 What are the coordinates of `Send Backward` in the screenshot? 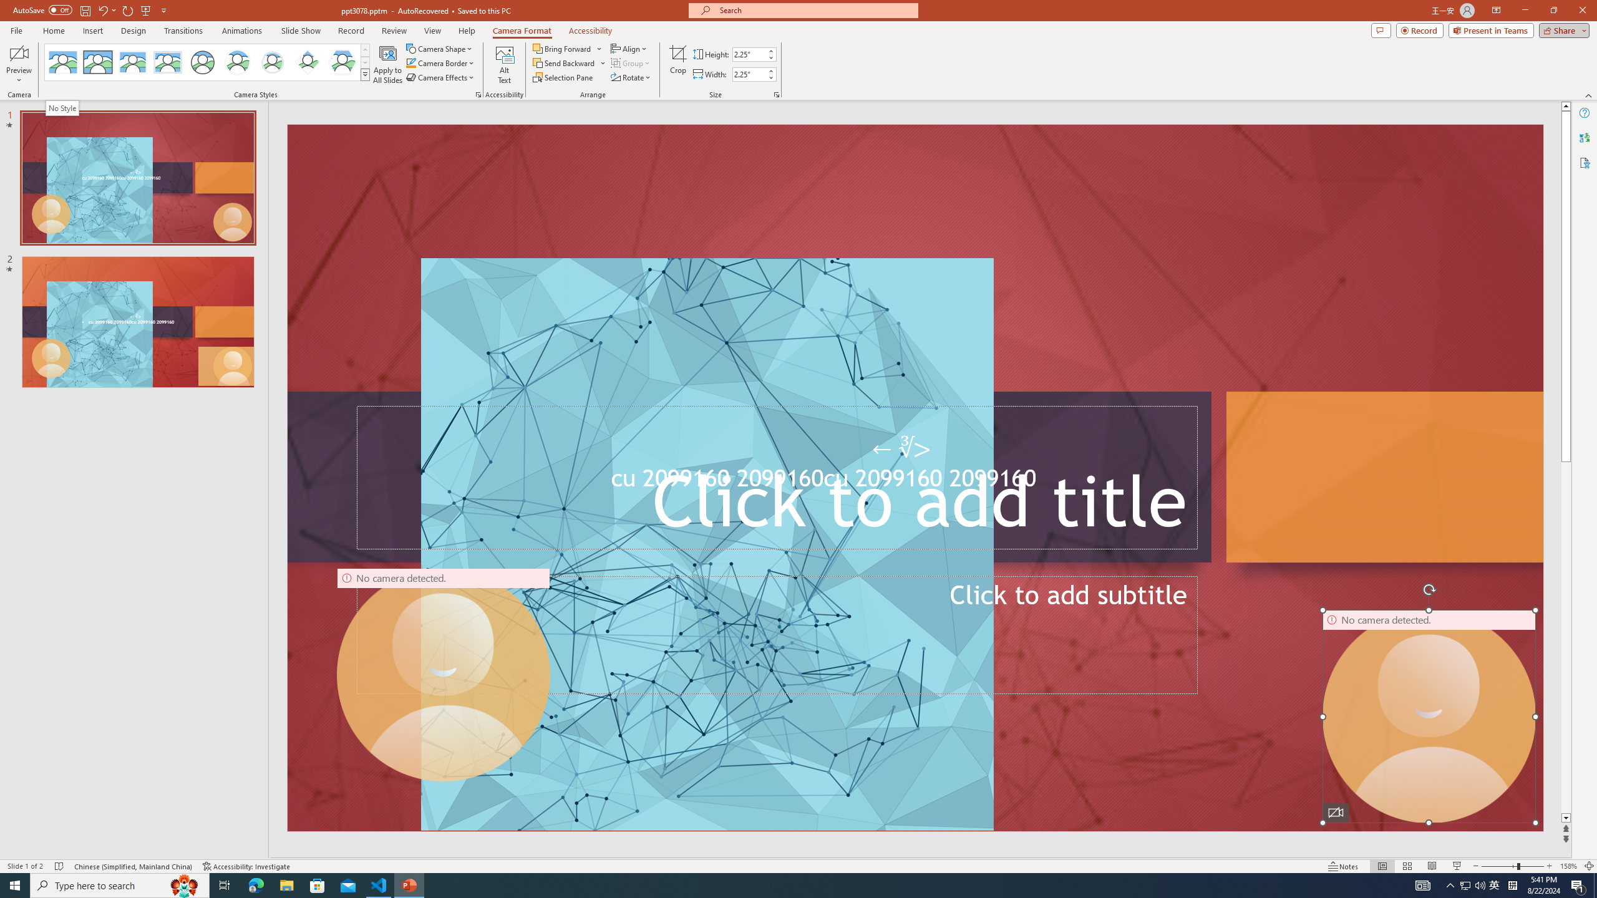 It's located at (569, 62).